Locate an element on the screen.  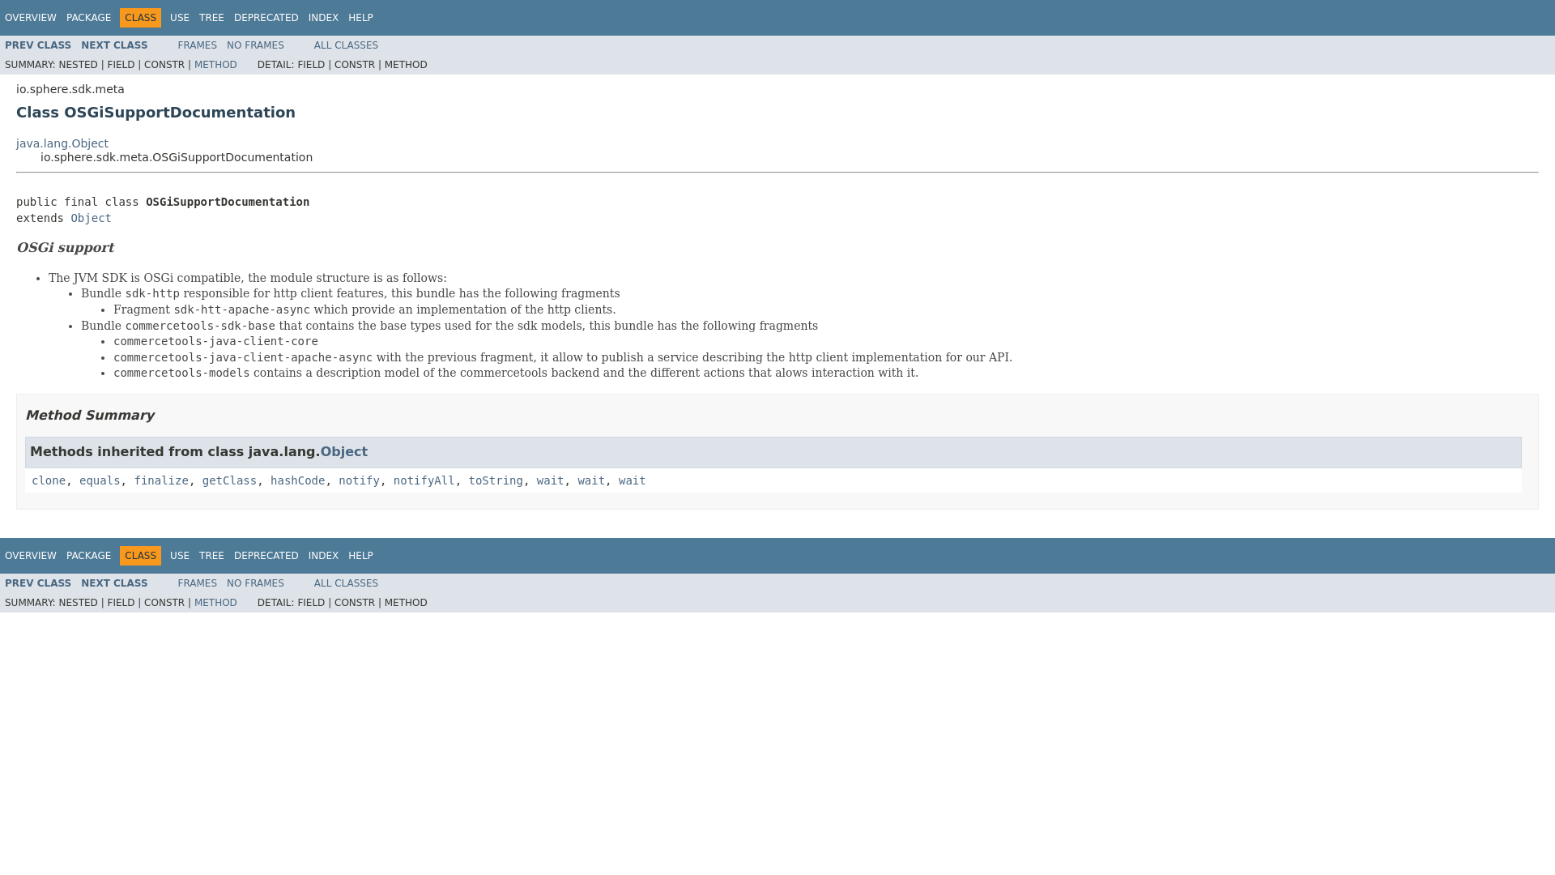
PREV CLASS is located at coordinates (37, 45).